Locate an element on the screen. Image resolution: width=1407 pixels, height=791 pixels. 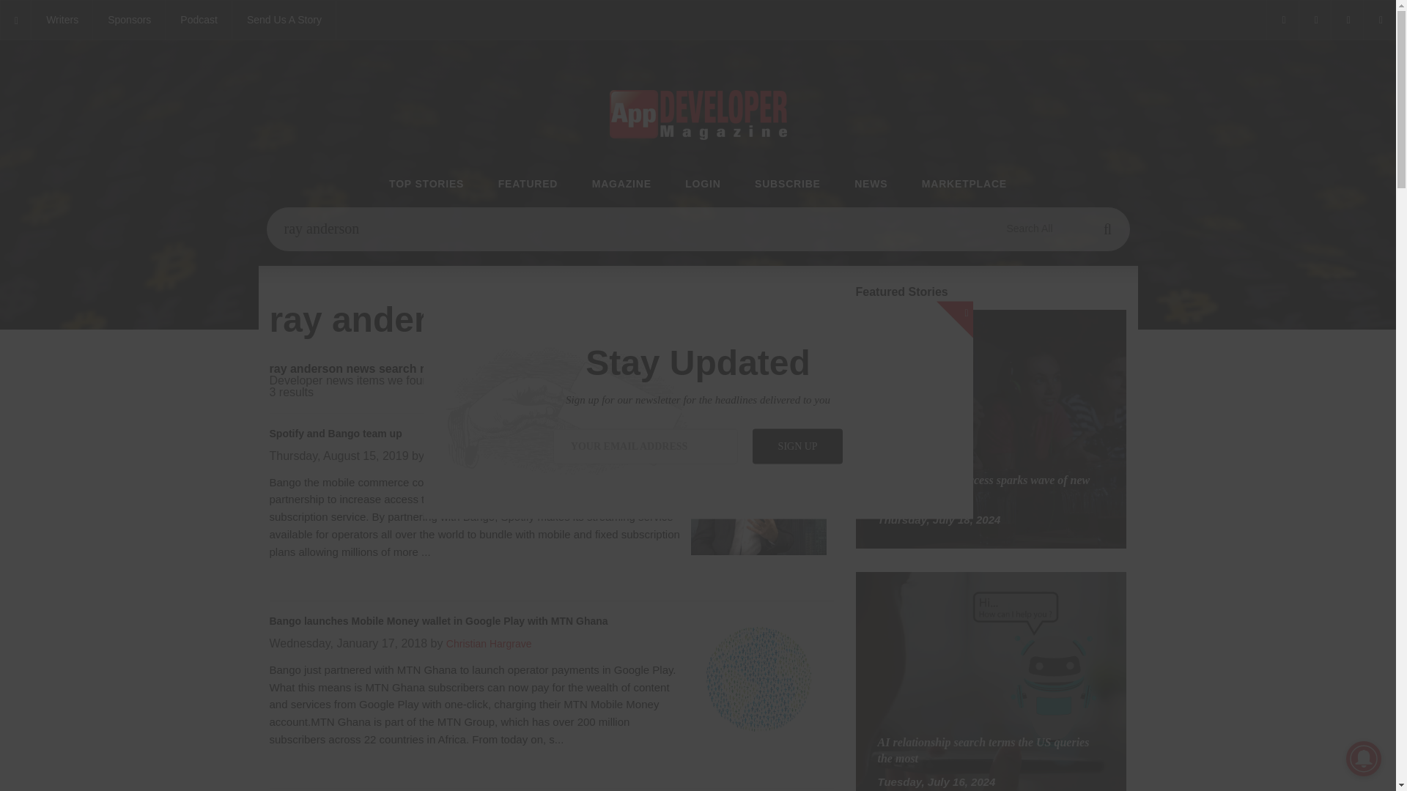
Podcast is located at coordinates (199, 21).